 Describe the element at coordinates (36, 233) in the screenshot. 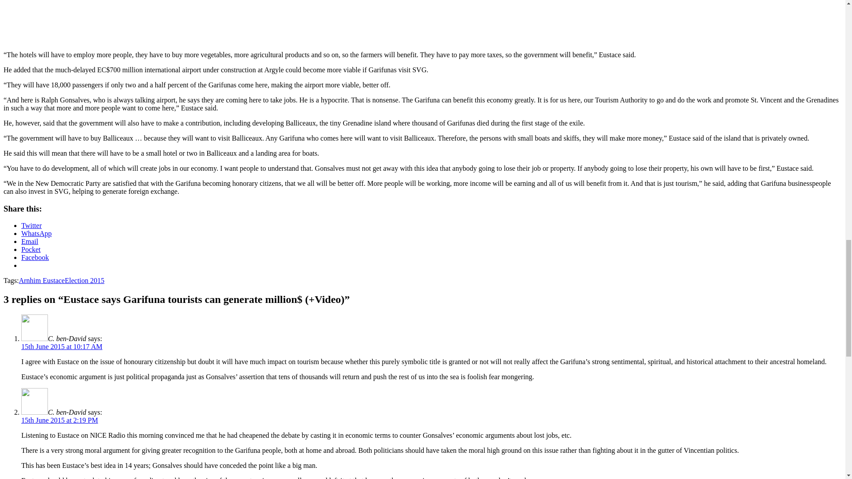

I see `Click to share on WhatsApp` at that location.